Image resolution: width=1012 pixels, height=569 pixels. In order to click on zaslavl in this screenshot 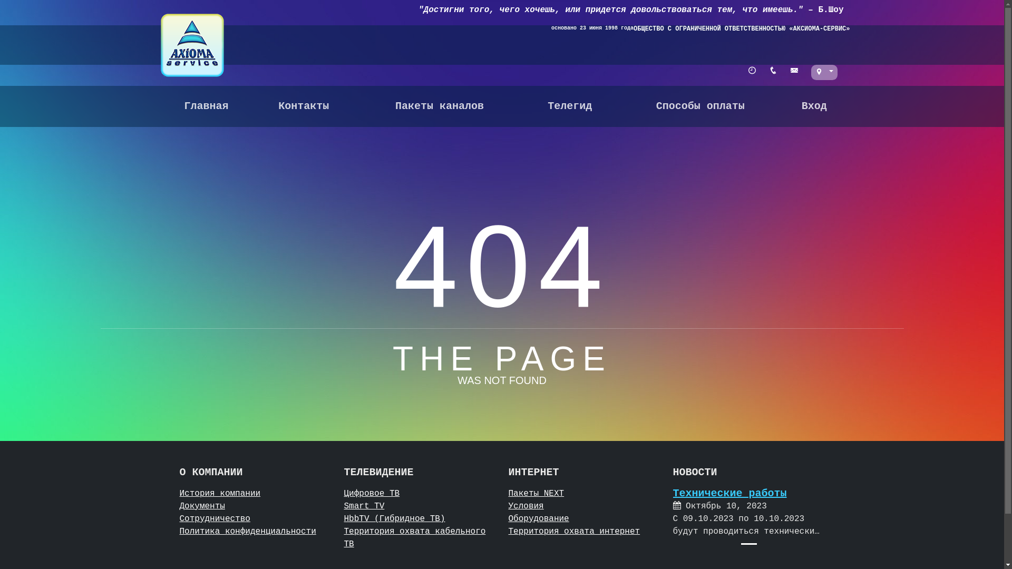, I will do `click(498, 277)`.